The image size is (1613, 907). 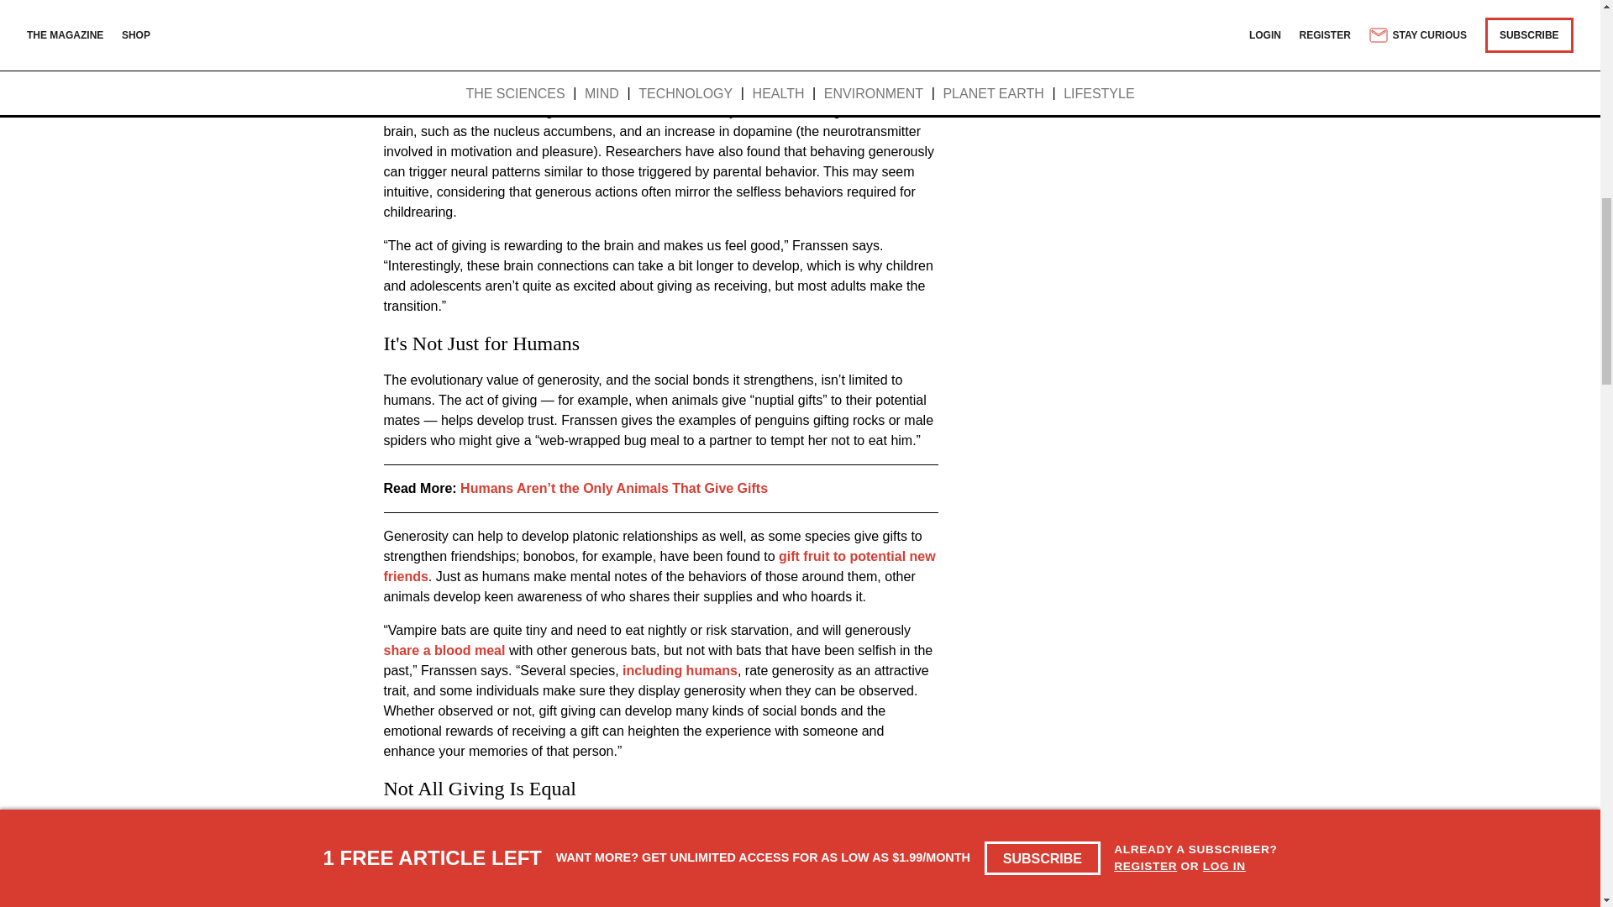 What do you see at coordinates (625, 878) in the screenshot?
I see `identifiable victim effect` at bounding box center [625, 878].